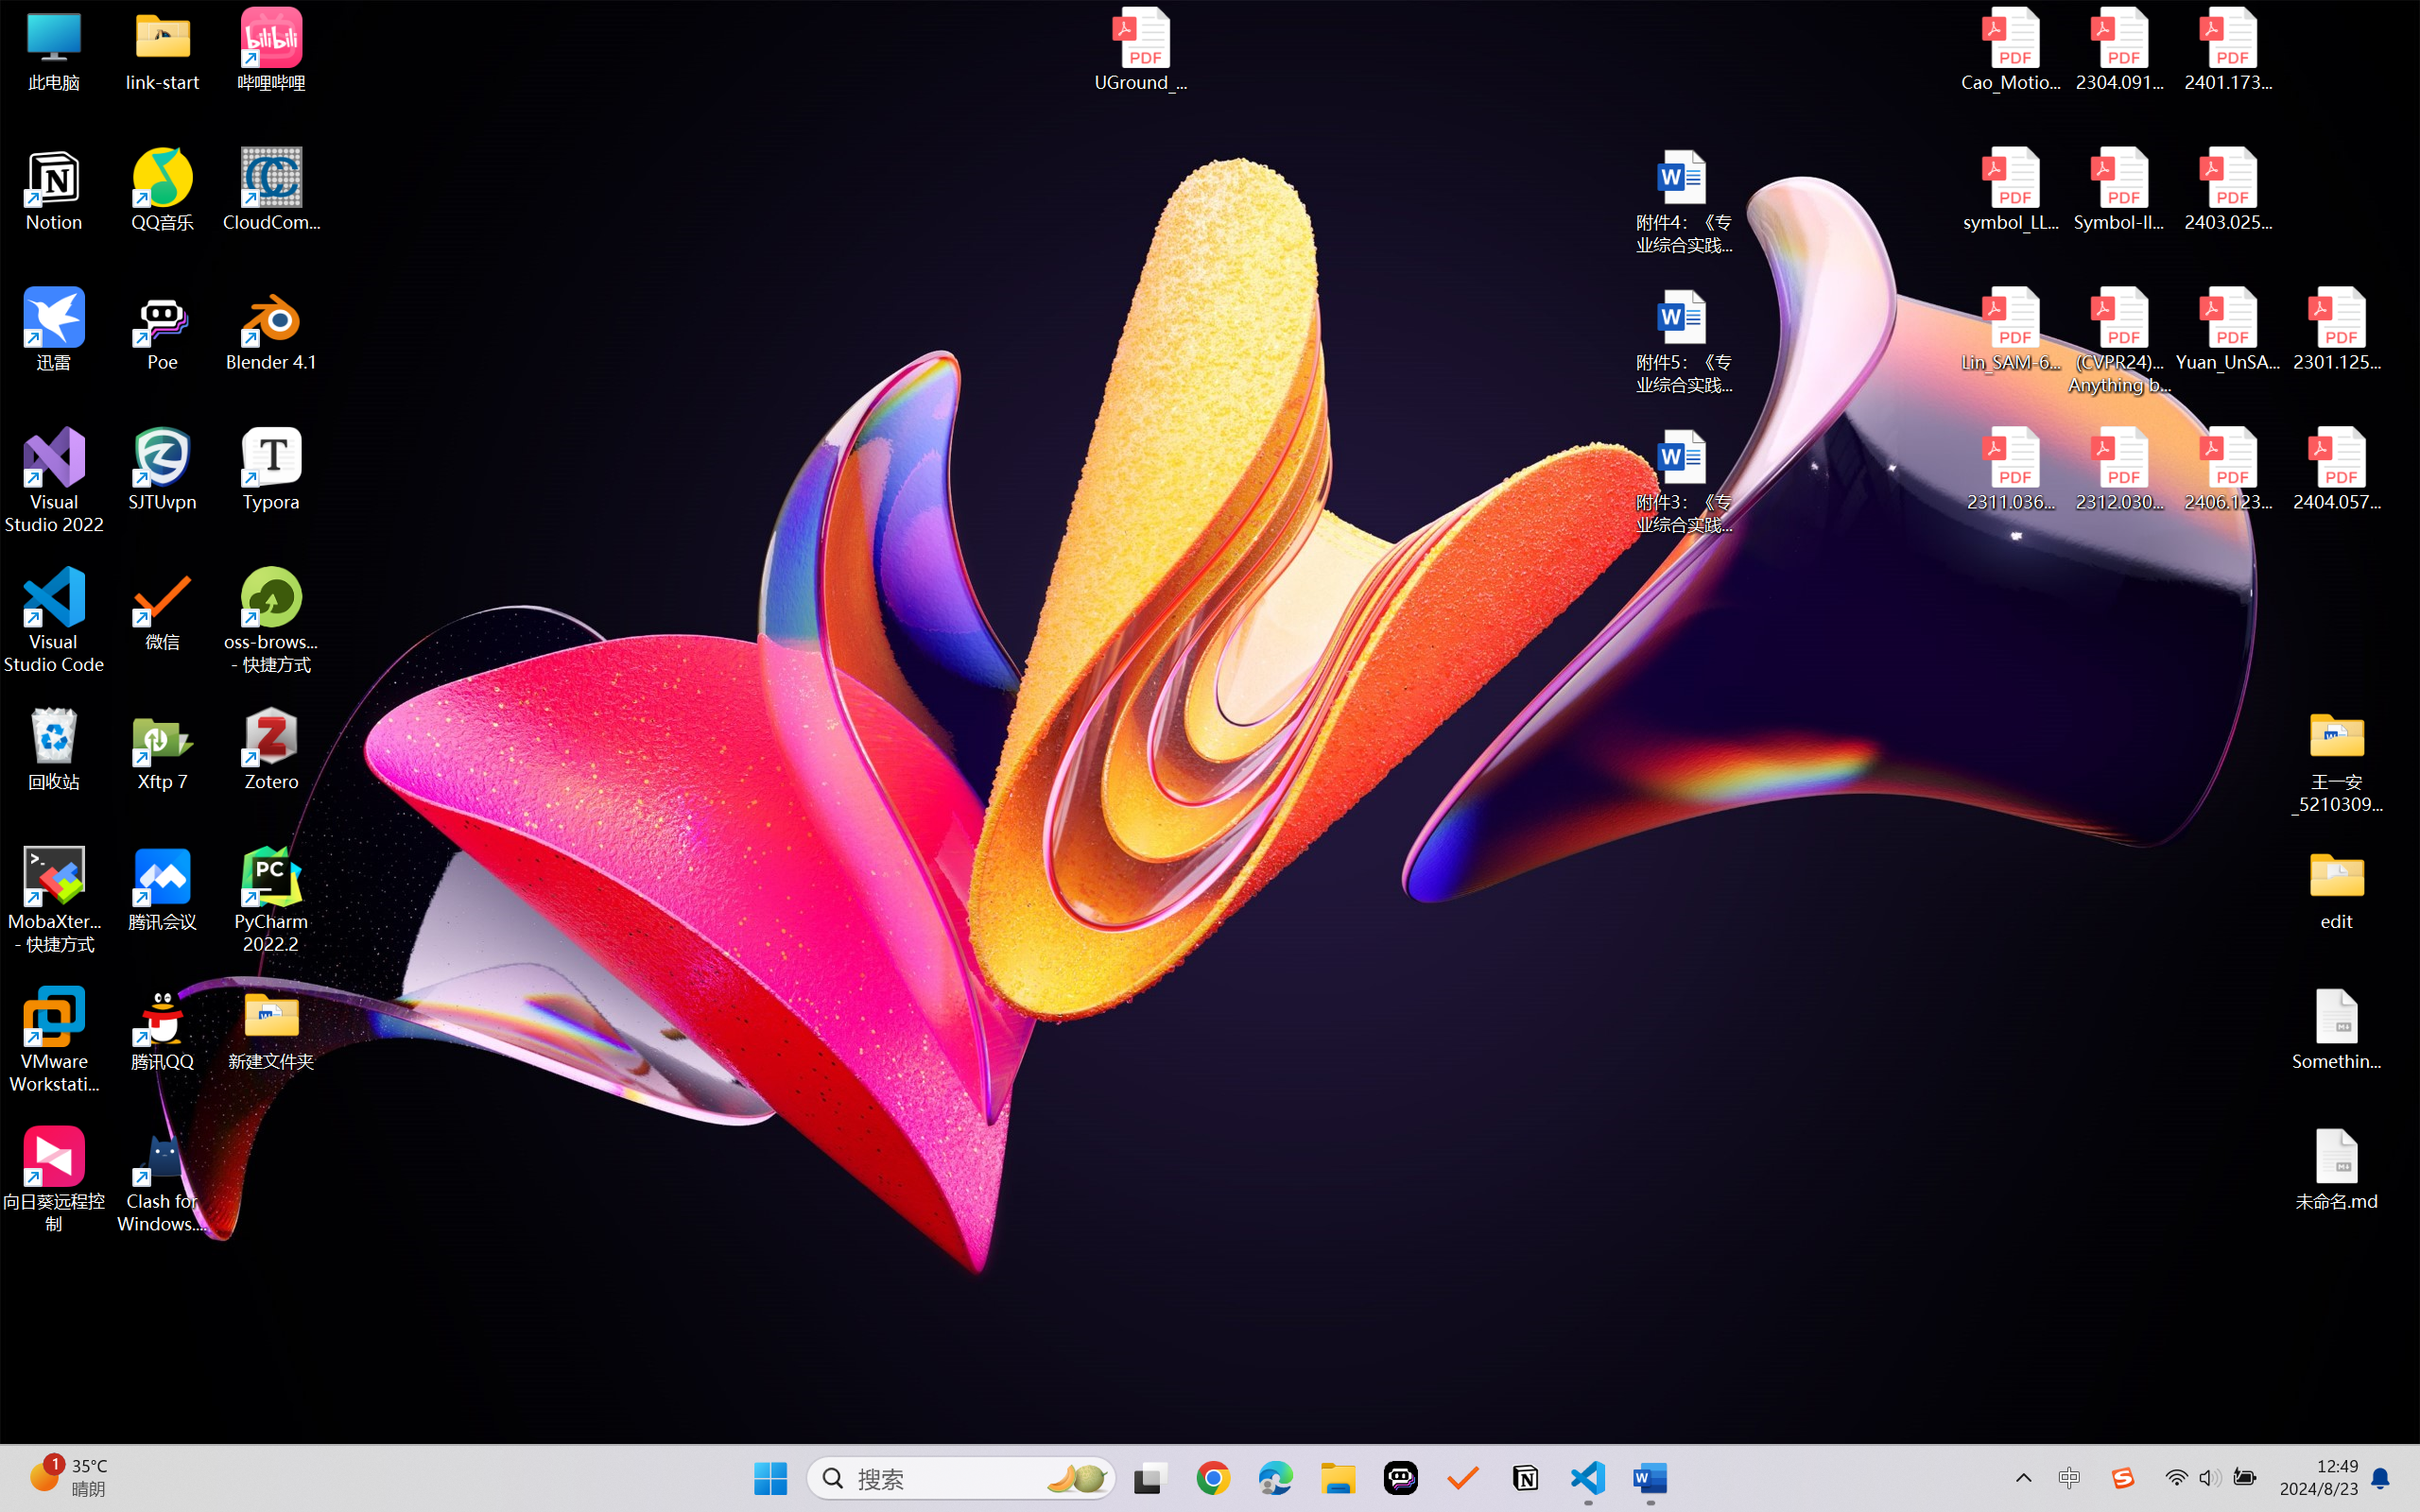 The height and width of the screenshot is (1512, 2420). What do you see at coordinates (2012, 470) in the screenshot?
I see `2311.03658v2.pdf` at bounding box center [2012, 470].